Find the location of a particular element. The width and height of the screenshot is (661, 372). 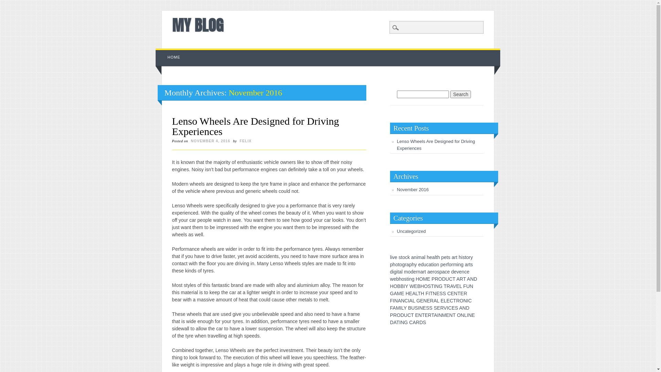

I is located at coordinates (404, 286).